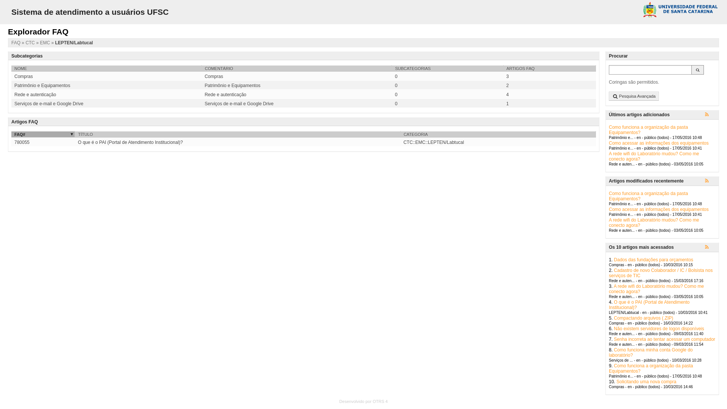 This screenshot has height=409, width=727. I want to click on LEPTEN/Labtucal, so click(73, 43).